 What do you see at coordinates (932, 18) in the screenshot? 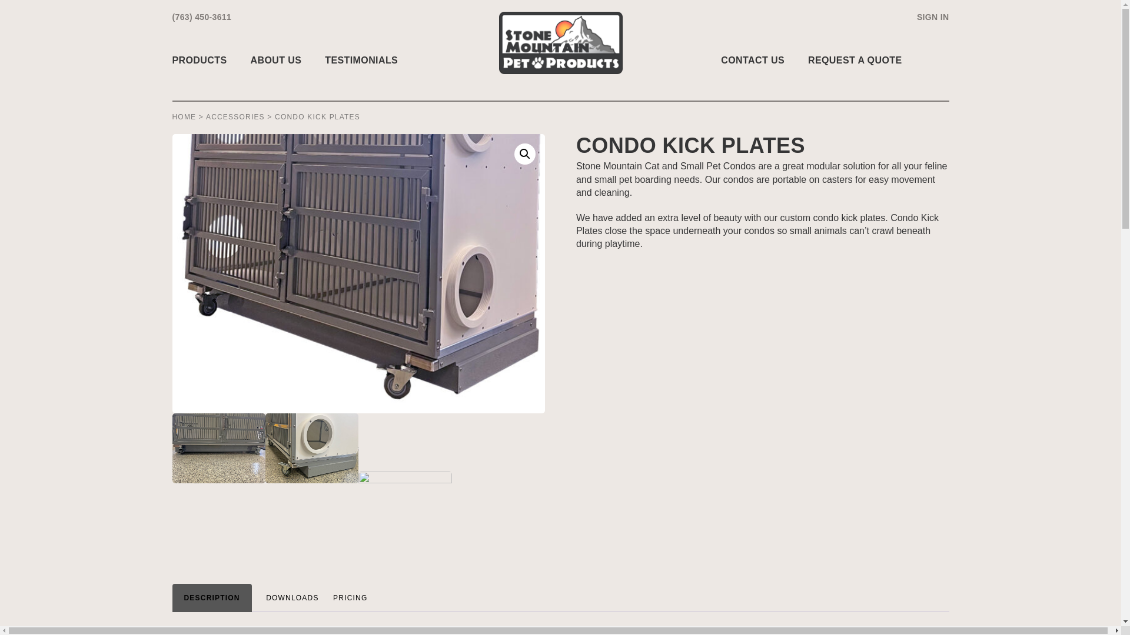
I see `SIGN IN` at bounding box center [932, 18].